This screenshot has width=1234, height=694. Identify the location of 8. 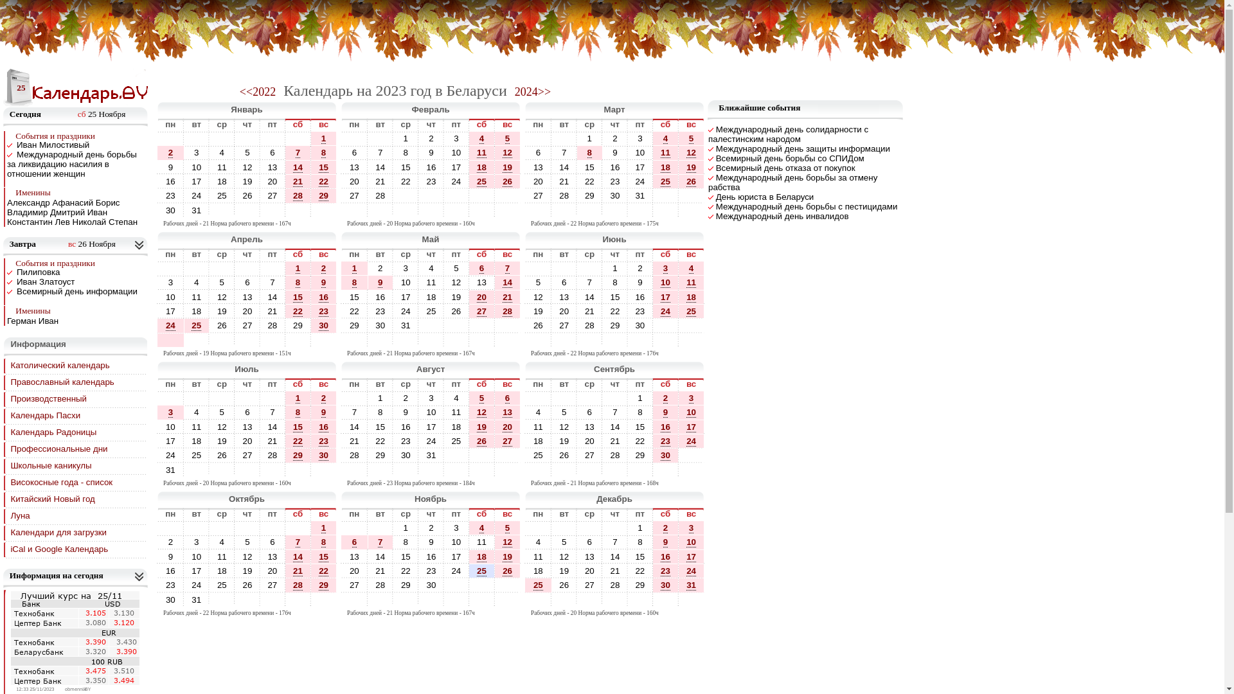
(355, 283).